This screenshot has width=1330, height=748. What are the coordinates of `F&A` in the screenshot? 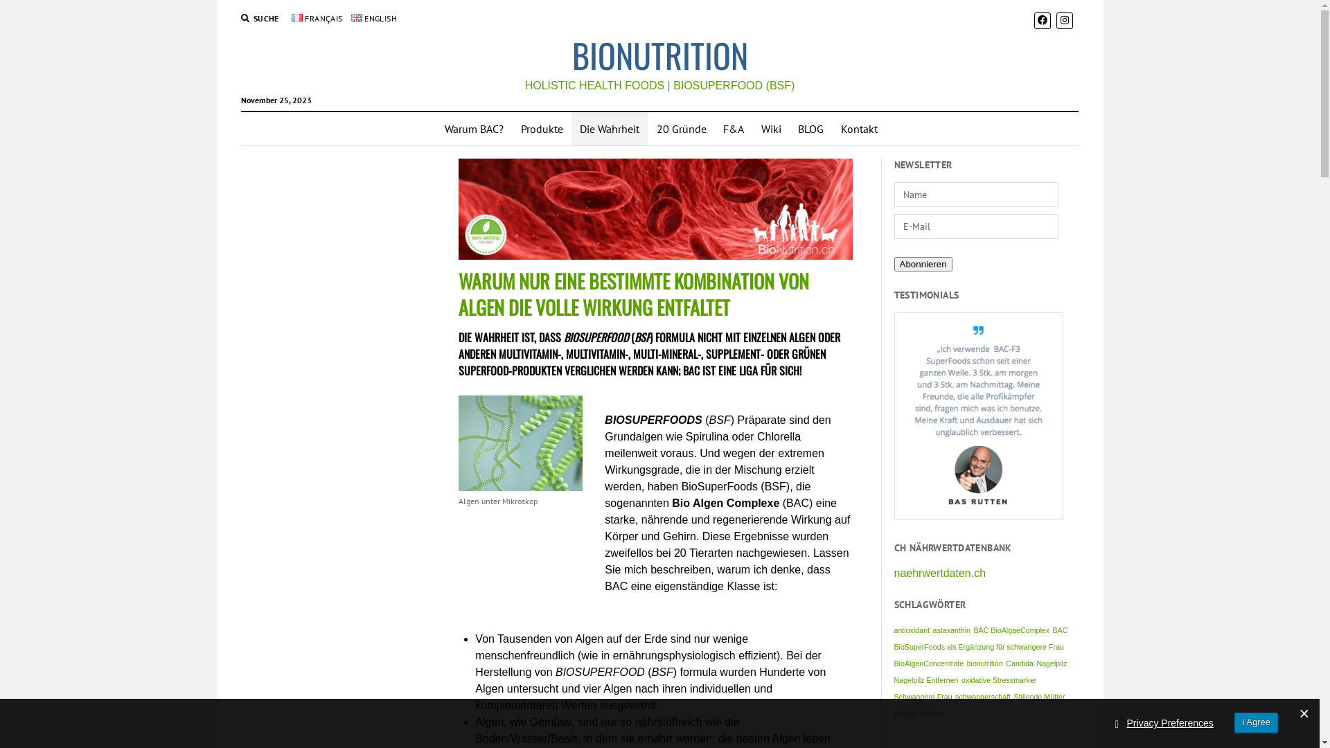 It's located at (734, 129).